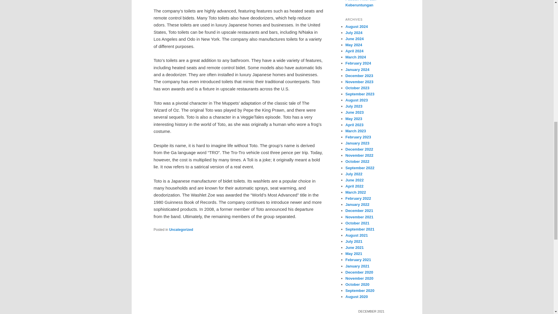 Image resolution: width=558 pixels, height=314 pixels. Describe the element at coordinates (355, 112) in the screenshot. I see `June 2023` at that location.